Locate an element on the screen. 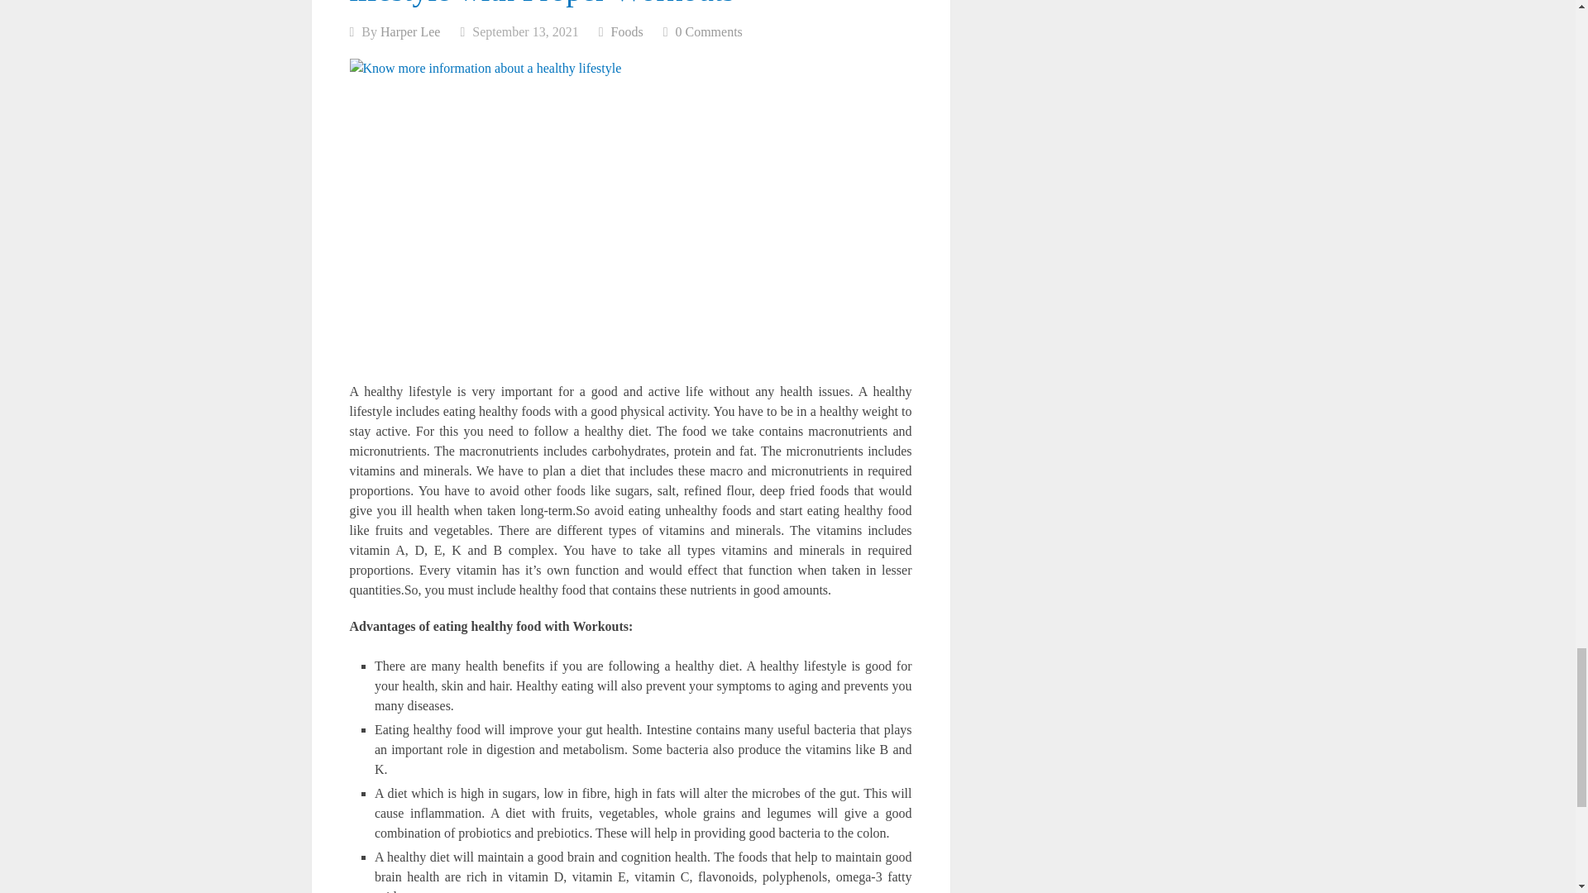 Image resolution: width=1588 pixels, height=893 pixels. Harper Lee is located at coordinates (410, 31).